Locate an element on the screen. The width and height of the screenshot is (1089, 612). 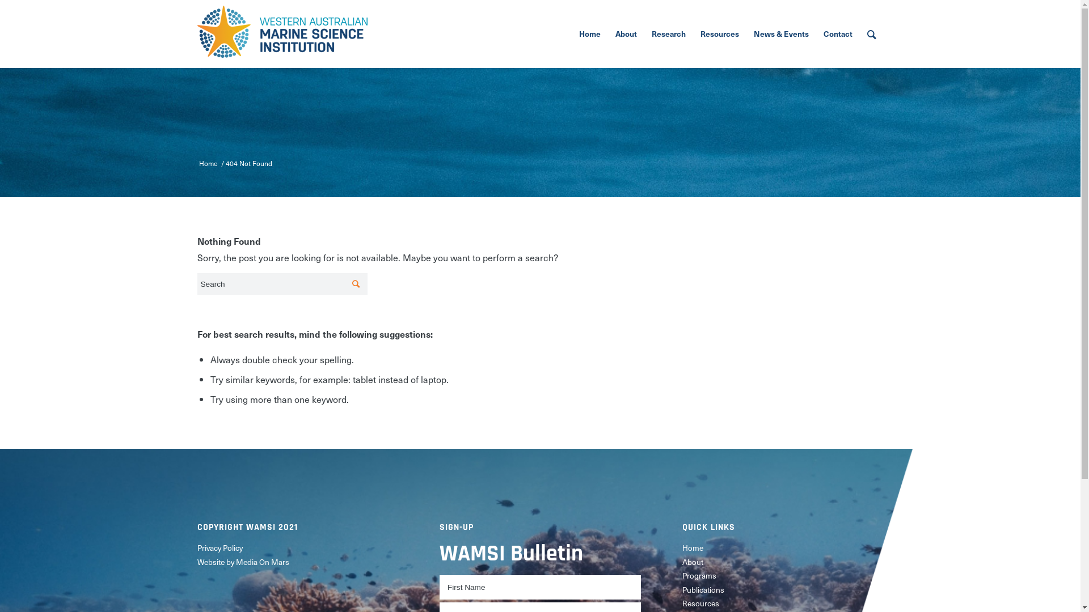
Home is located at coordinates (590, 34).